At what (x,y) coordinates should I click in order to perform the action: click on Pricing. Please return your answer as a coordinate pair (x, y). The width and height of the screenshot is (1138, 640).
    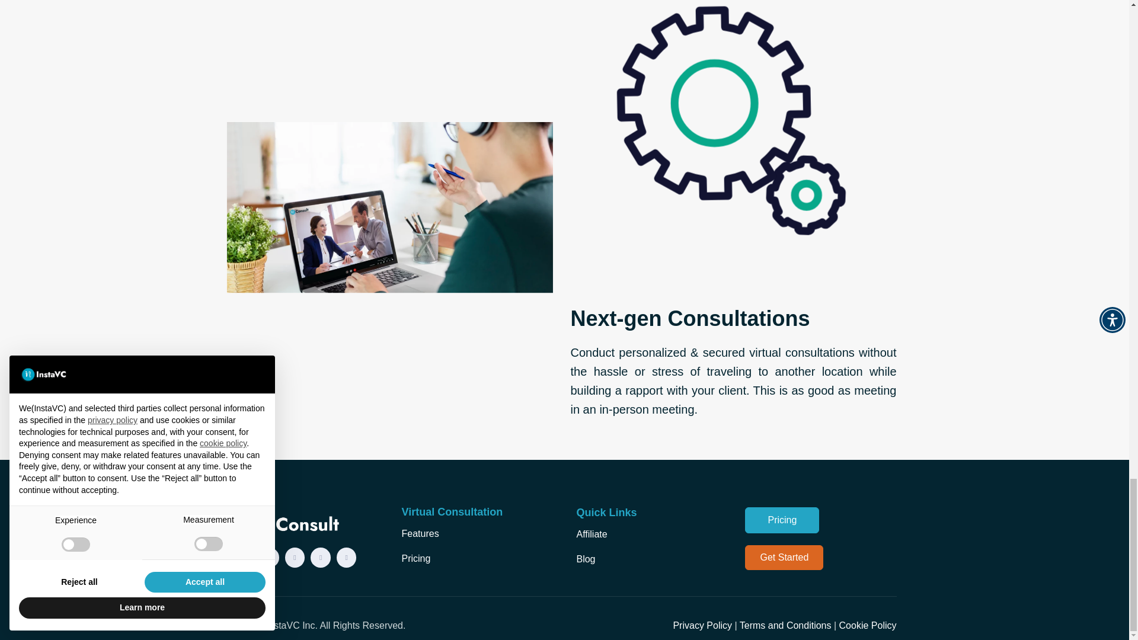
    Looking at the image, I should click on (782, 520).